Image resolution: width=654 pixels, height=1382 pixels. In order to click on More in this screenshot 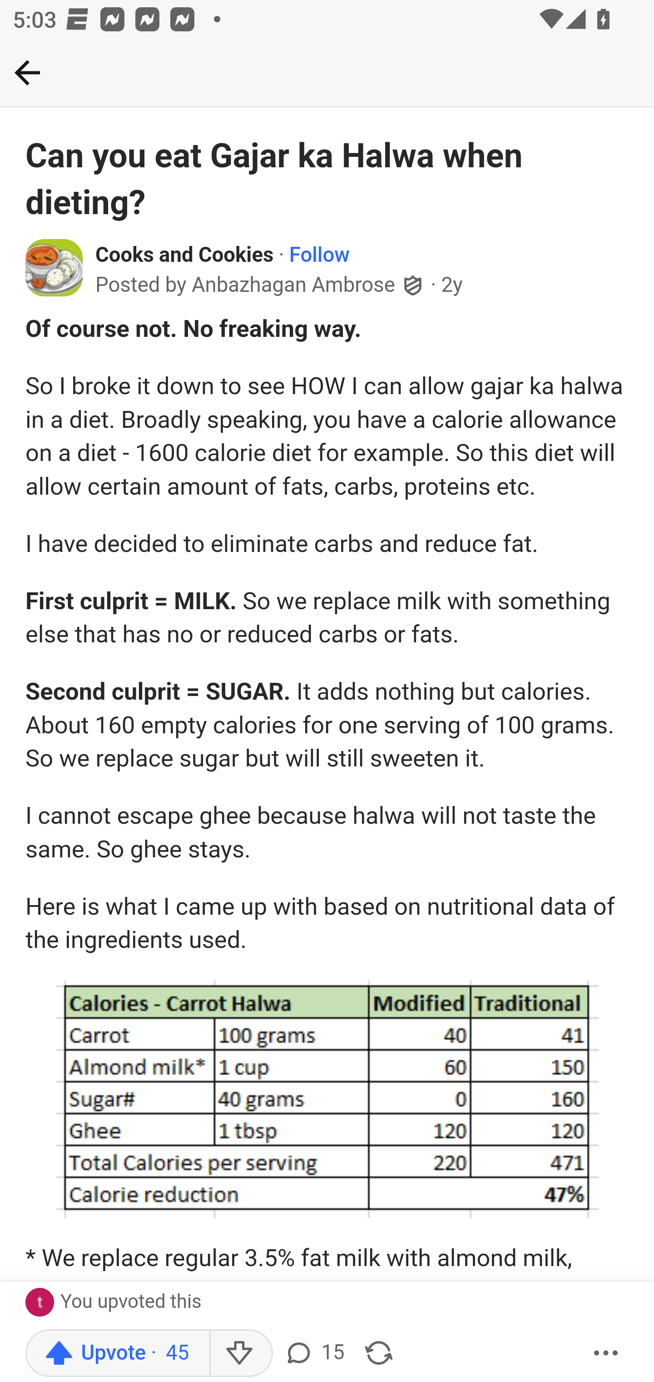, I will do `click(606, 1353)`.